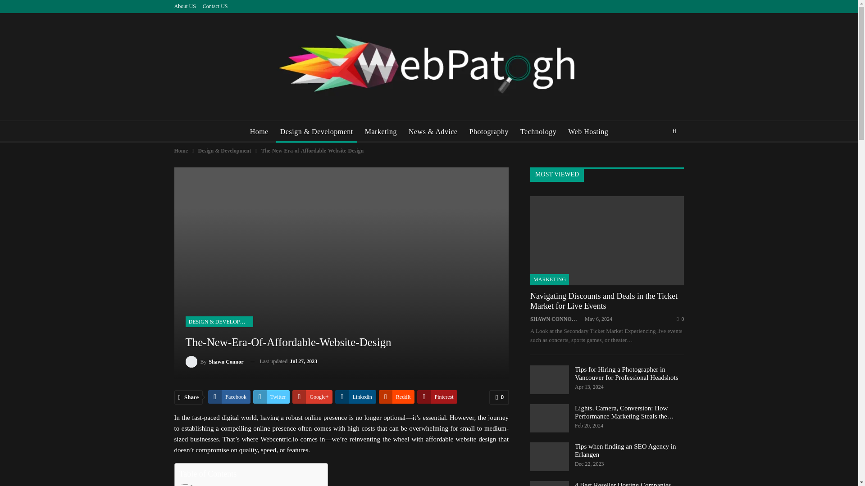 The width and height of the screenshot is (865, 486). I want to click on Home, so click(259, 131).